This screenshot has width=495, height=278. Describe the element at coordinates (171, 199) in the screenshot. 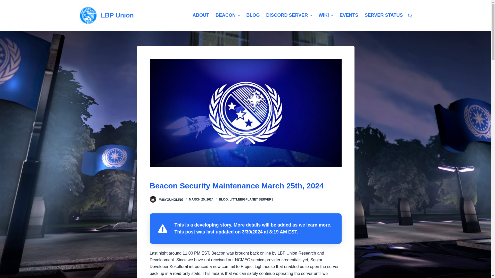

I see `M88YOUNGLING` at that location.